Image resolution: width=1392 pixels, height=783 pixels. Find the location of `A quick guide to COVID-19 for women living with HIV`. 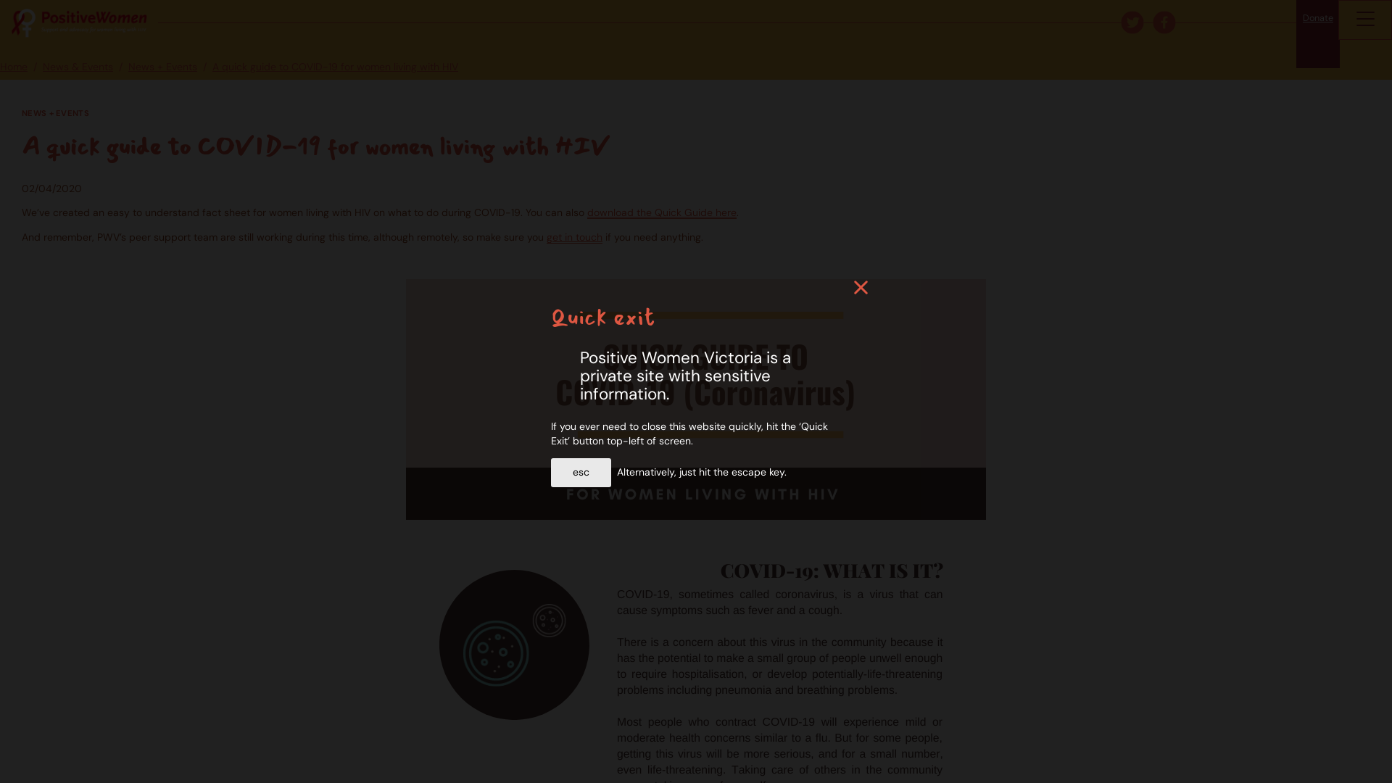

A quick guide to COVID-19 for women living with HIV is located at coordinates (335, 67).